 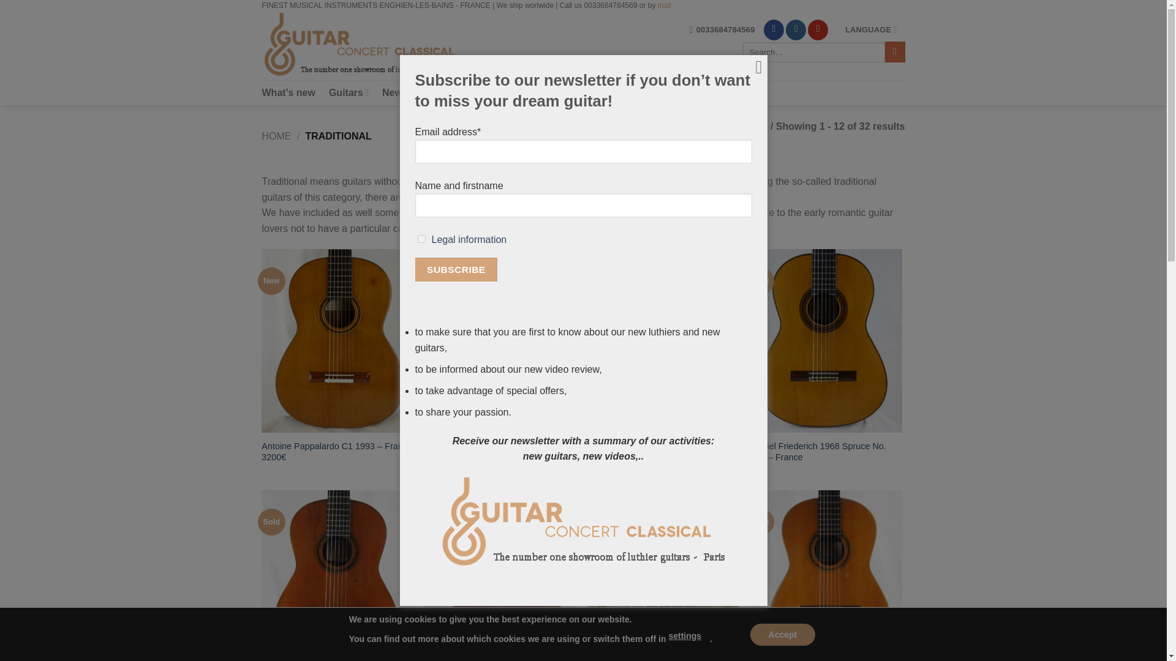 What do you see at coordinates (395, 92) in the screenshot?
I see `News` at bounding box center [395, 92].